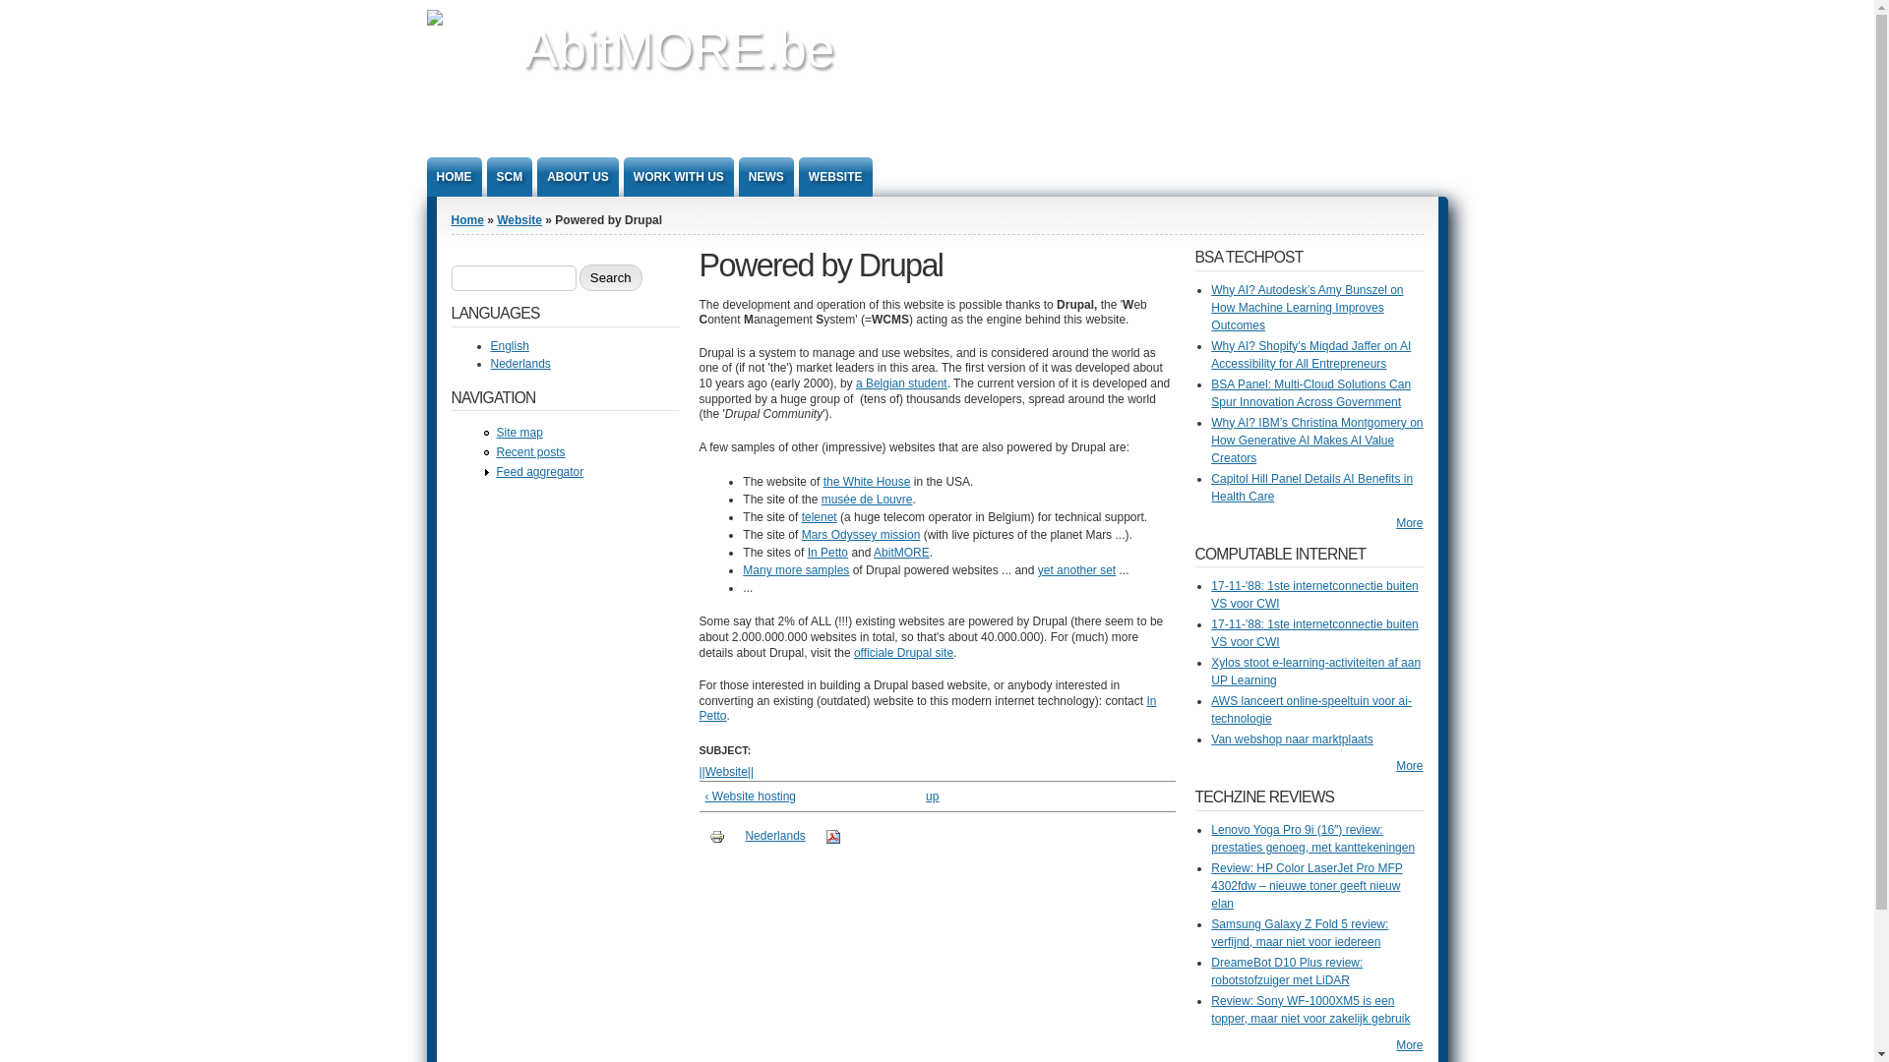 This screenshot has height=1062, width=1889. I want to click on More, so click(1409, 1045).